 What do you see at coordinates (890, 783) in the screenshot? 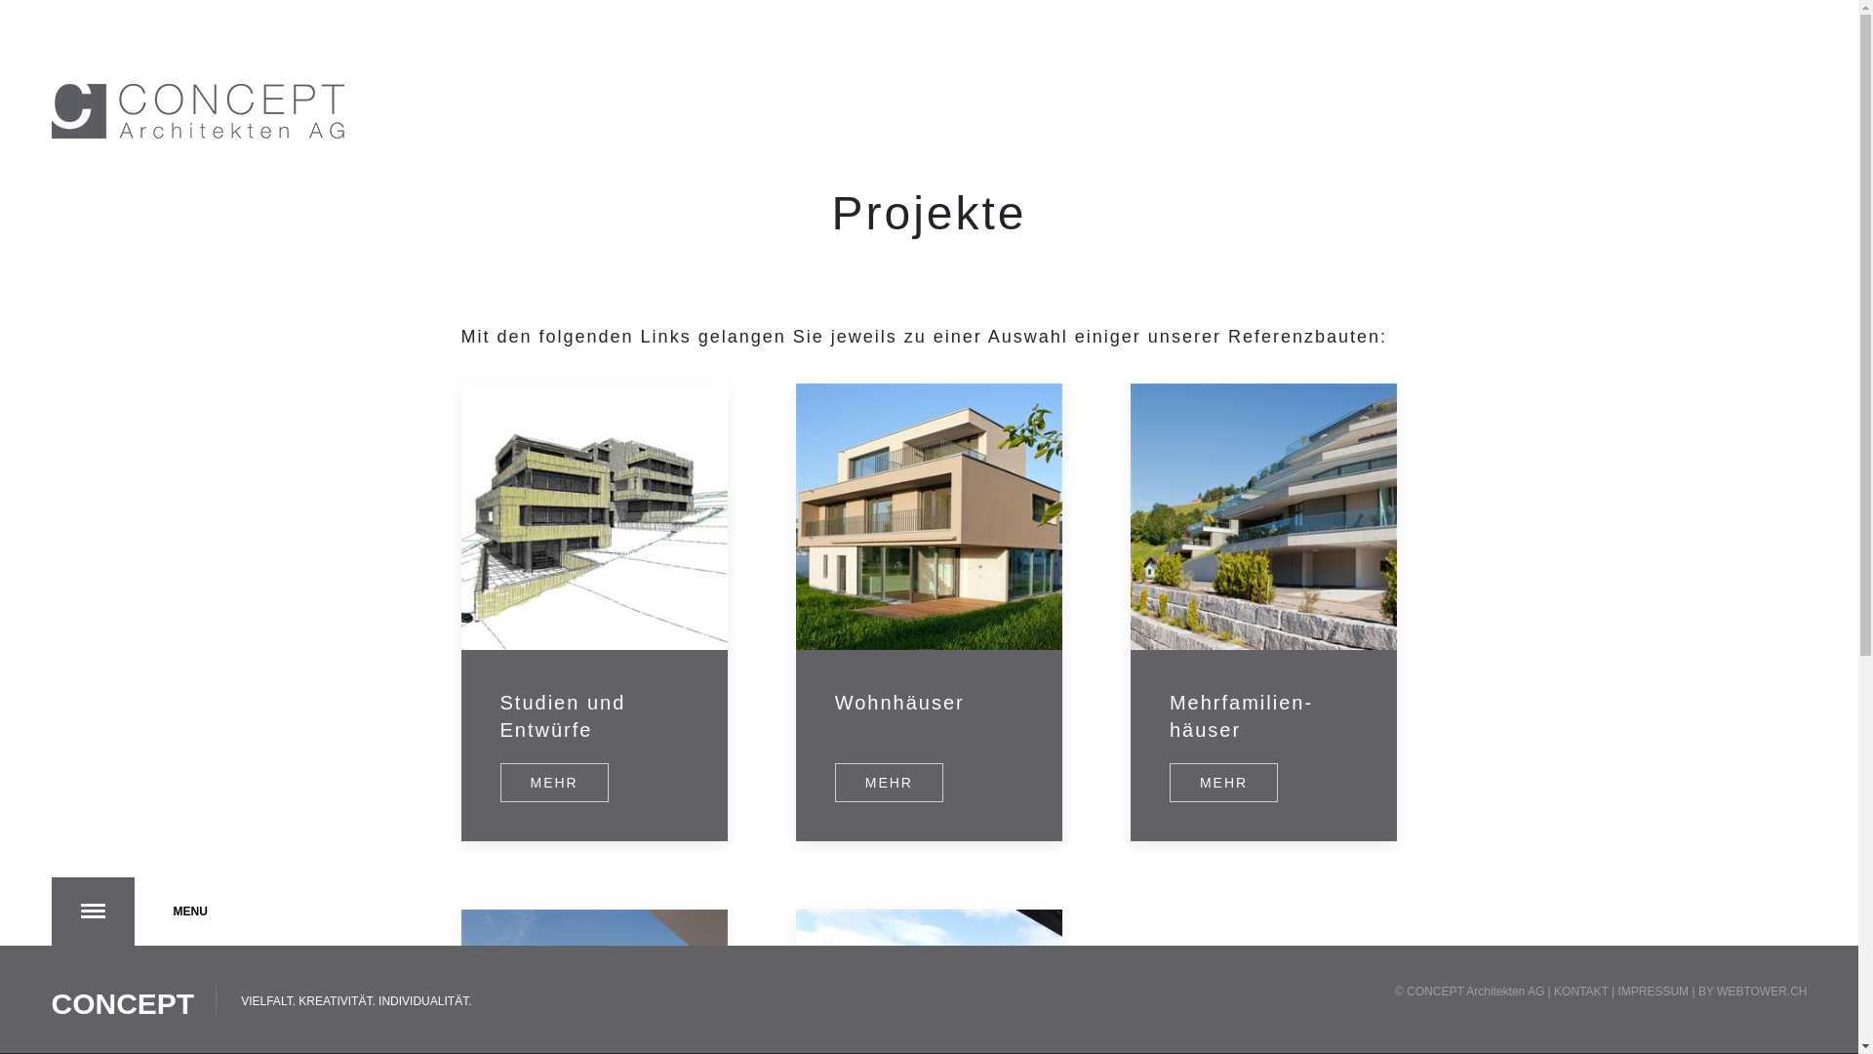
I see `MEHR` at bounding box center [890, 783].